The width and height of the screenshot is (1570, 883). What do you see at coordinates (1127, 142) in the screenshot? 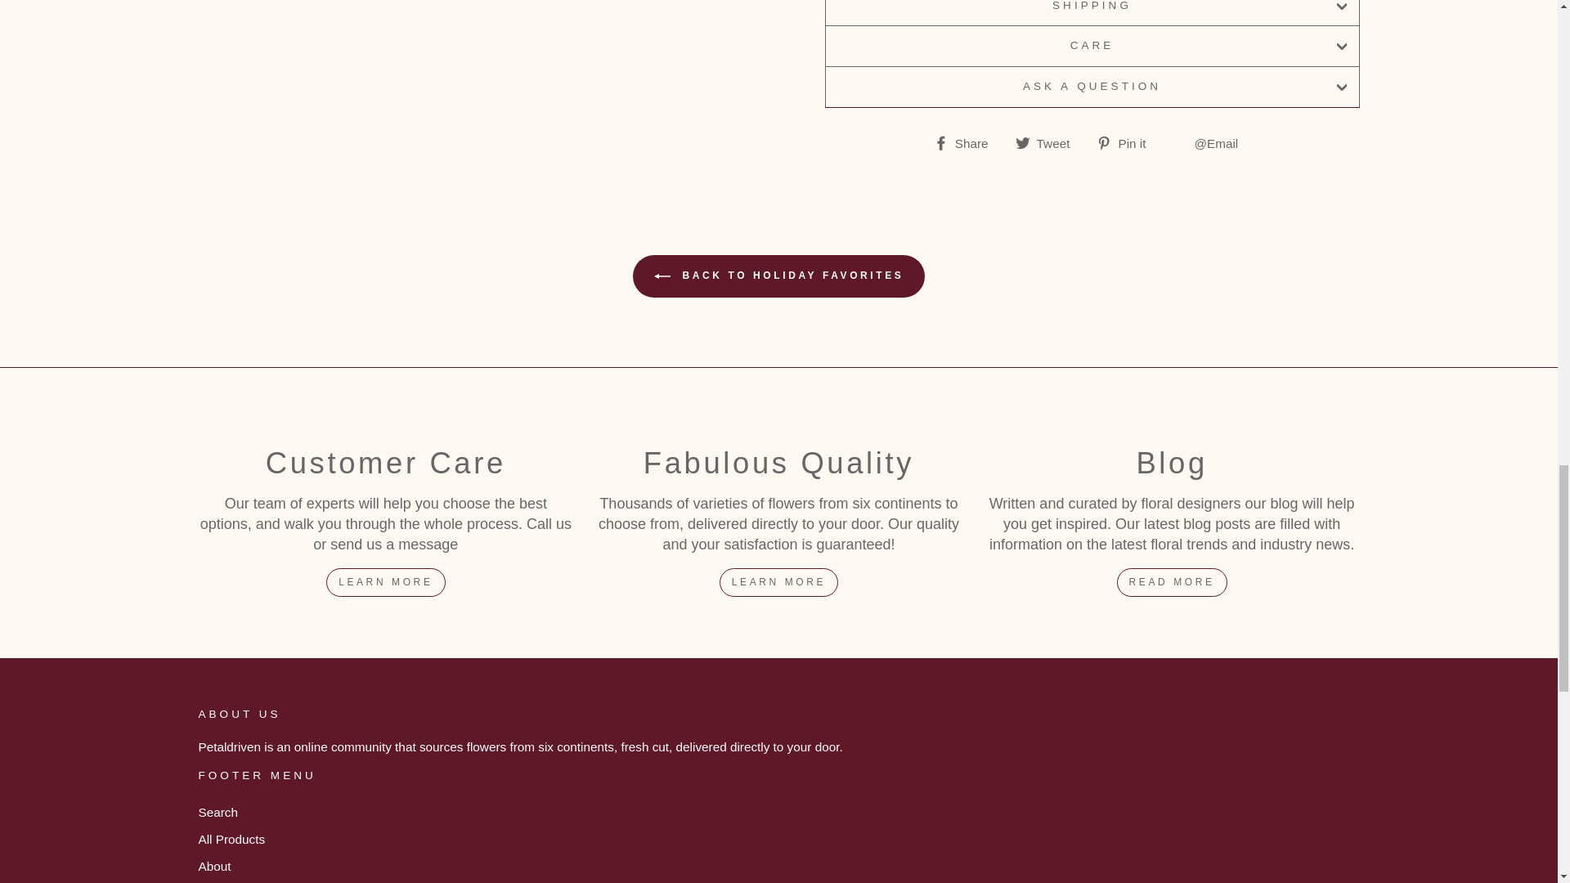
I see `Pin on Pinterest` at bounding box center [1127, 142].